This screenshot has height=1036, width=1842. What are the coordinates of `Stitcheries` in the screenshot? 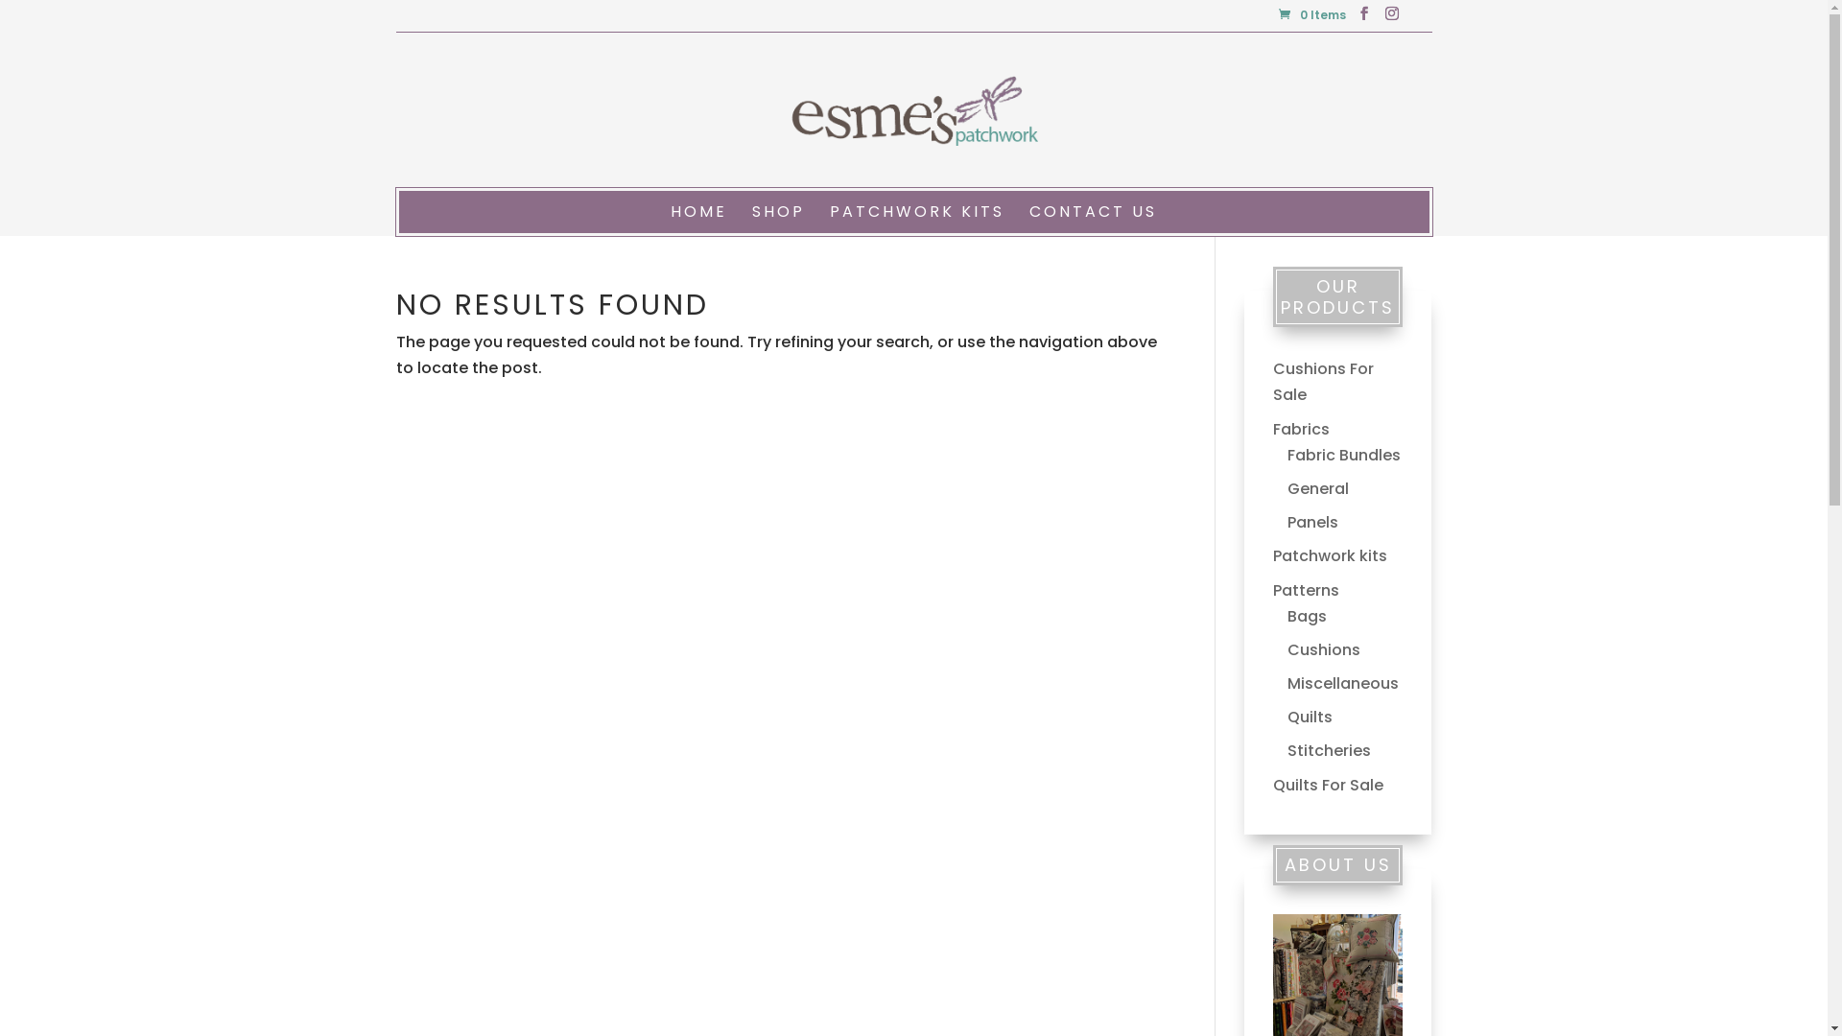 It's located at (1330, 750).